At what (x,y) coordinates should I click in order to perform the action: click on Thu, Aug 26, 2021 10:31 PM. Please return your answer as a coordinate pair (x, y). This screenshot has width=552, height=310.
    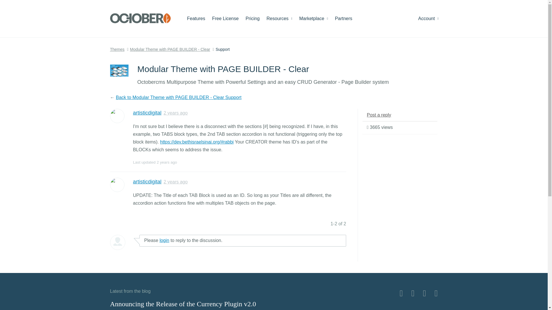
    Looking at the image, I should click on (175, 113).